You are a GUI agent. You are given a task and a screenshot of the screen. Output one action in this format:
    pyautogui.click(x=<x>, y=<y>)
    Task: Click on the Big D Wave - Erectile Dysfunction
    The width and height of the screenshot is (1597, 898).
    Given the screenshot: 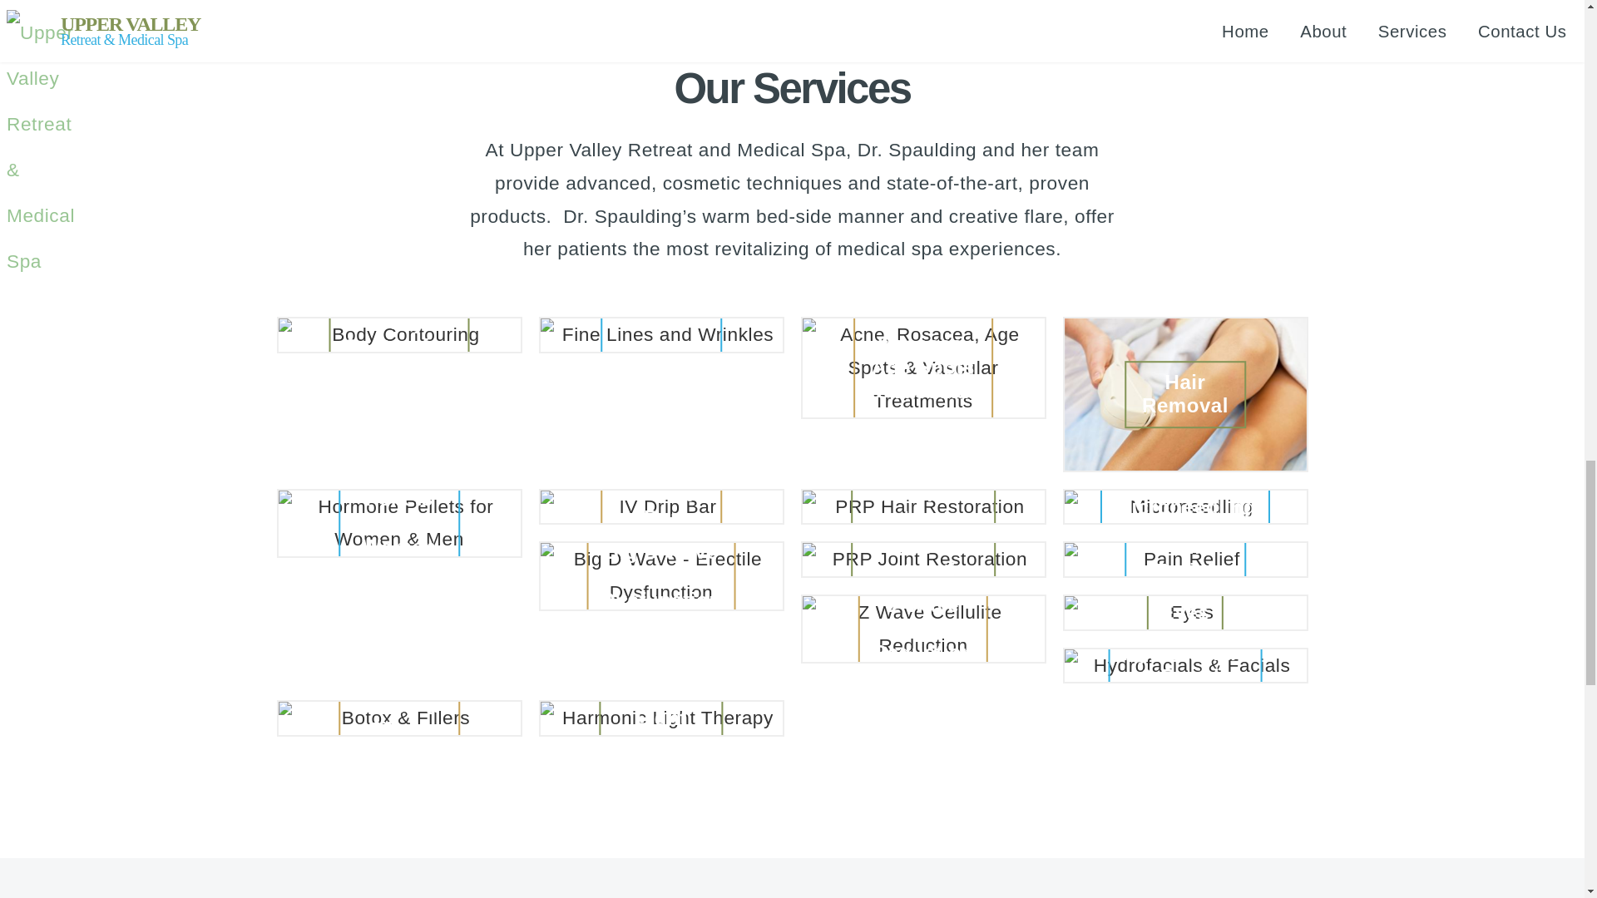 What is the action you would take?
    pyautogui.click(x=661, y=575)
    